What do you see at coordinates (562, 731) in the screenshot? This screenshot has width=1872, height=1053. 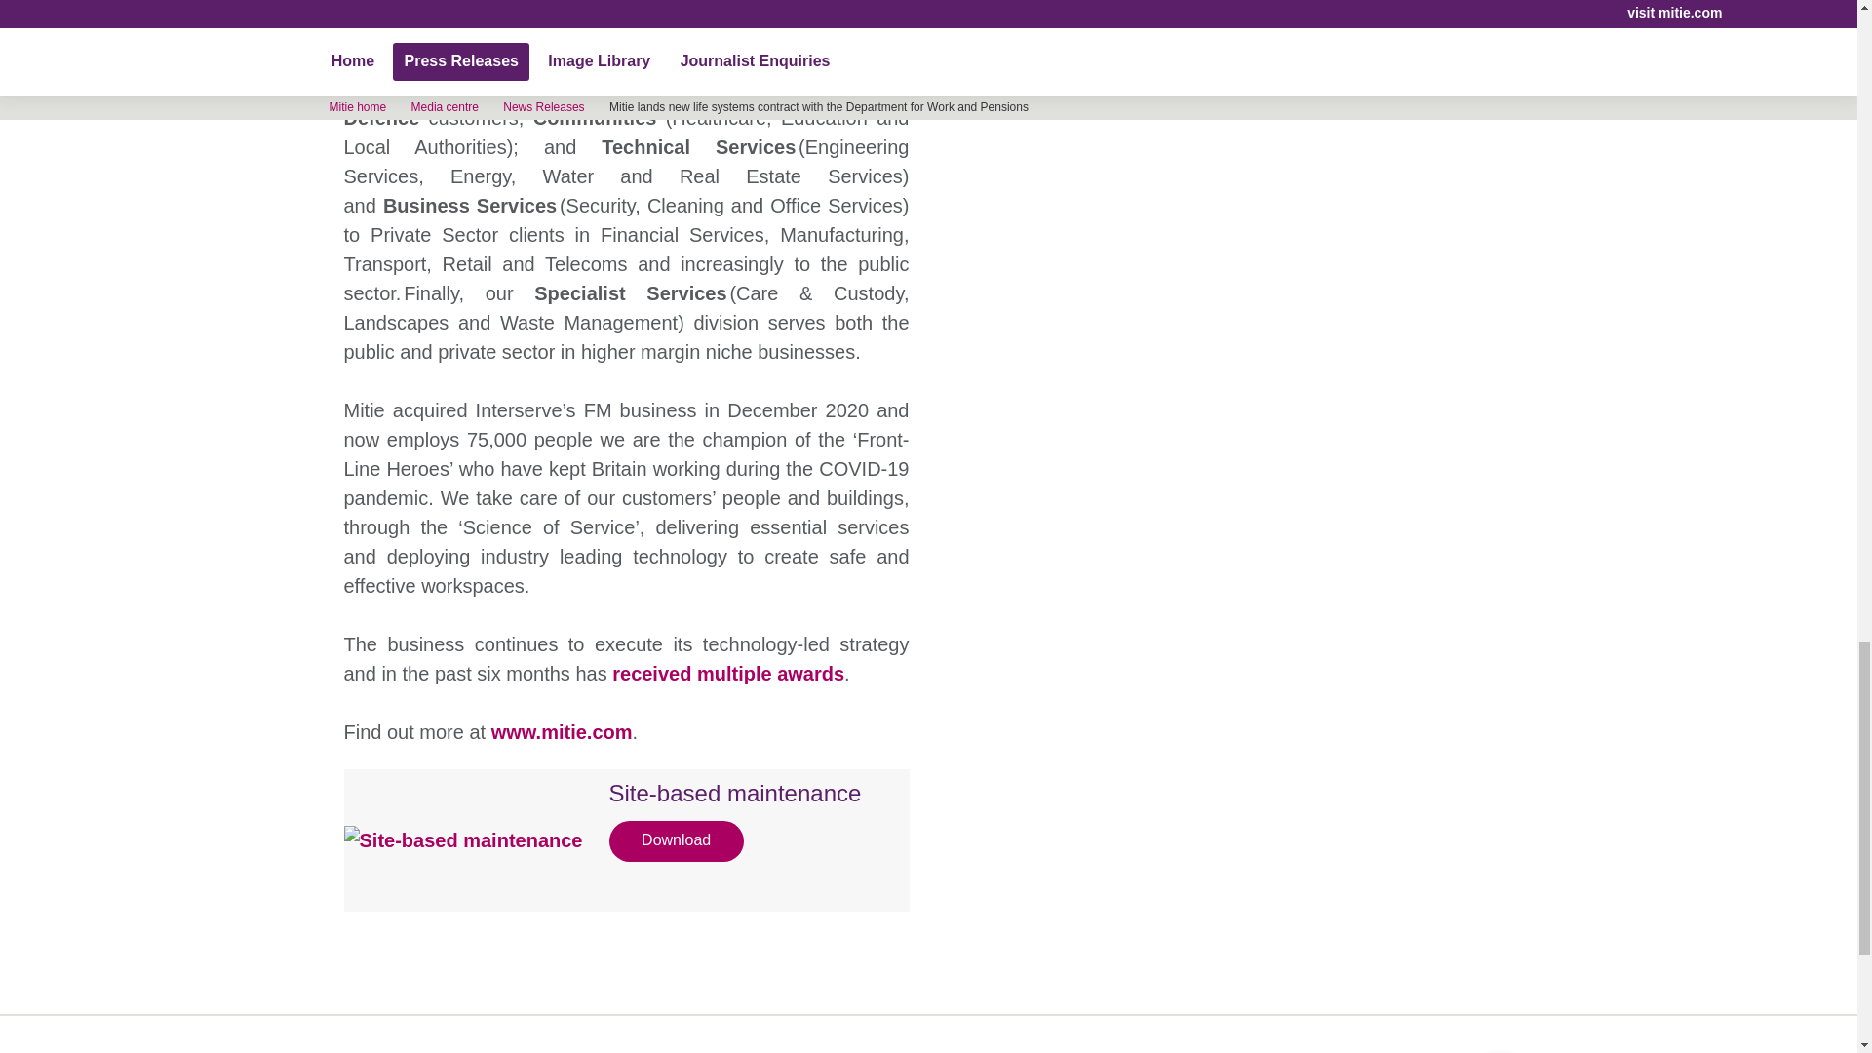 I see `www.mitie.com` at bounding box center [562, 731].